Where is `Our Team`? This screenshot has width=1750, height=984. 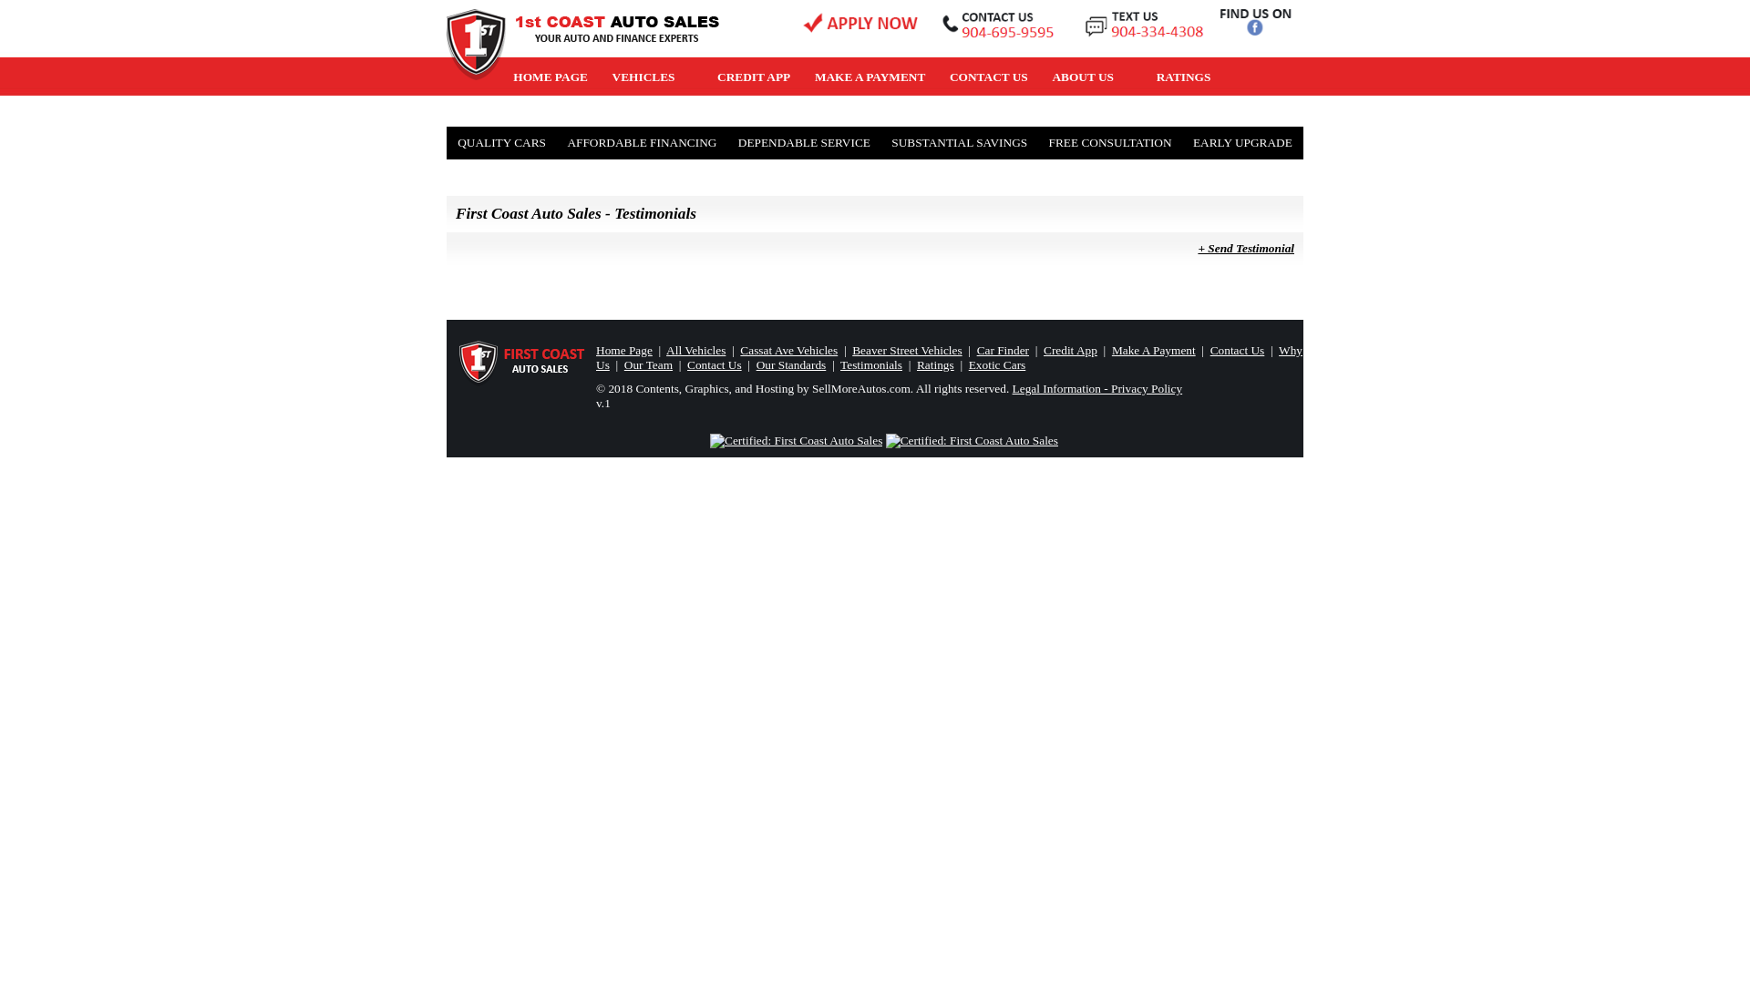
Our Team is located at coordinates (649, 364).